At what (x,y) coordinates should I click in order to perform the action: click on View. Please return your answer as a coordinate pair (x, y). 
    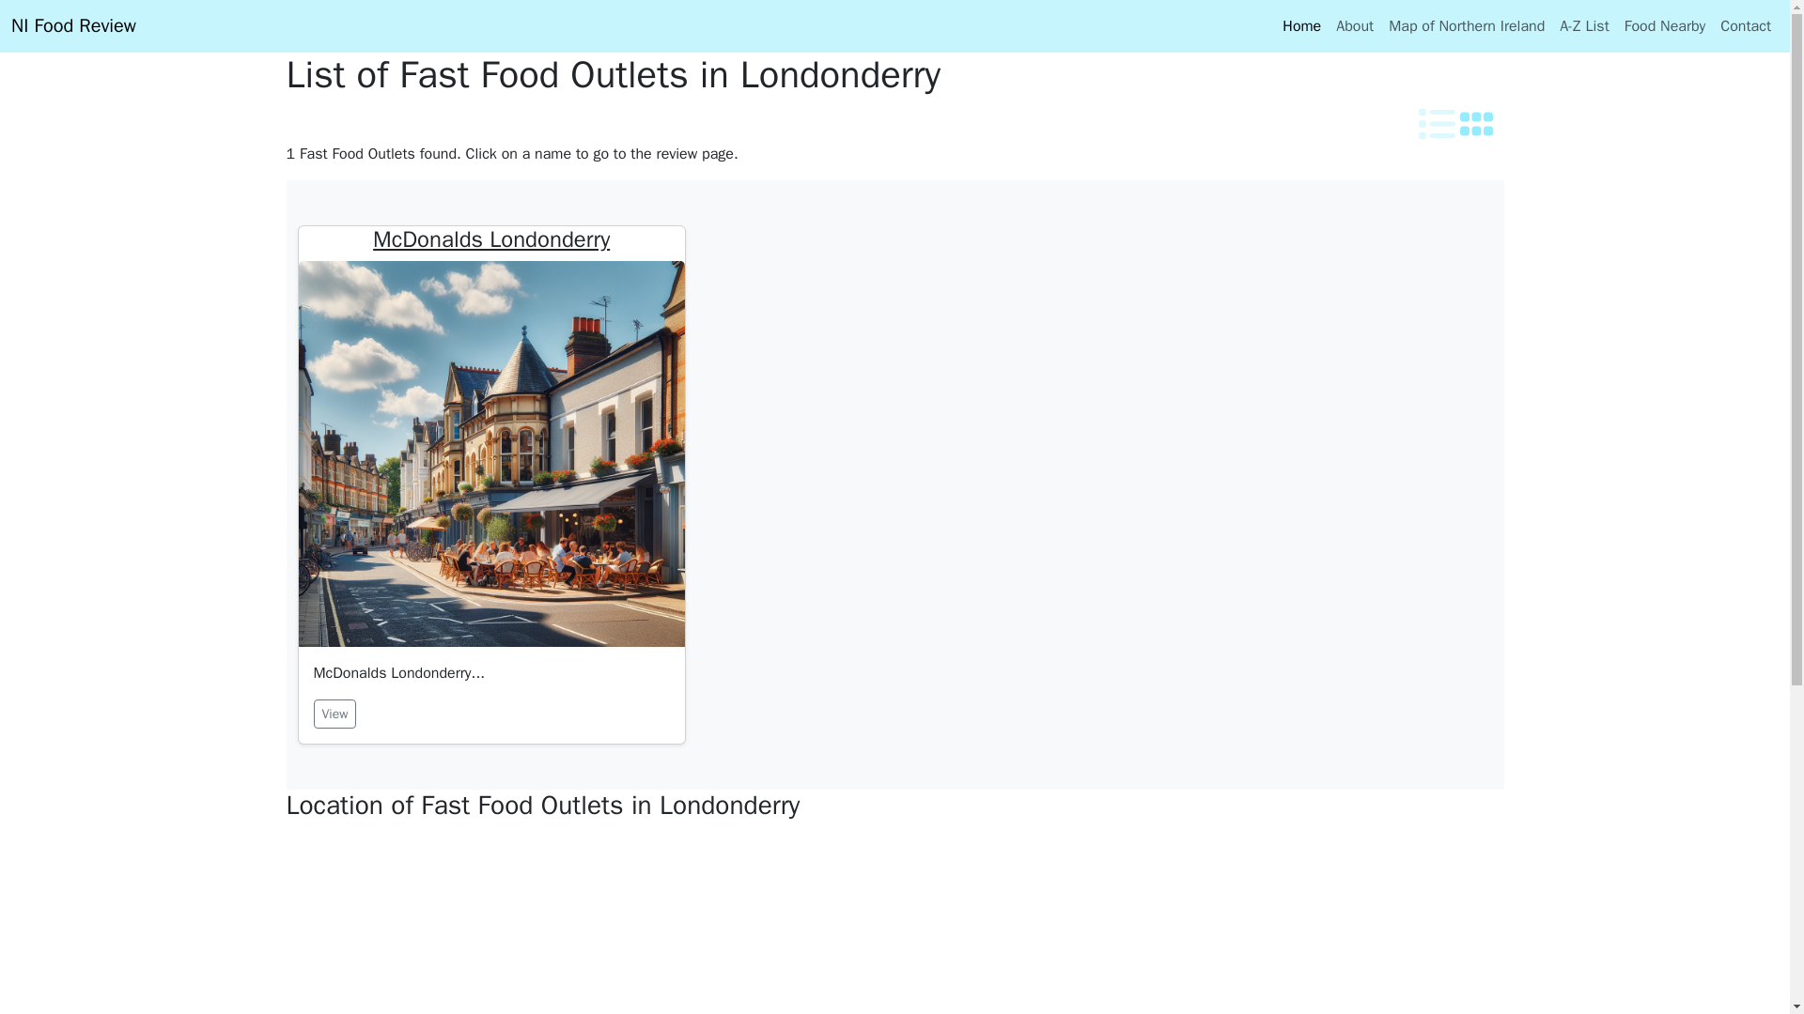
    Looking at the image, I should click on (335, 714).